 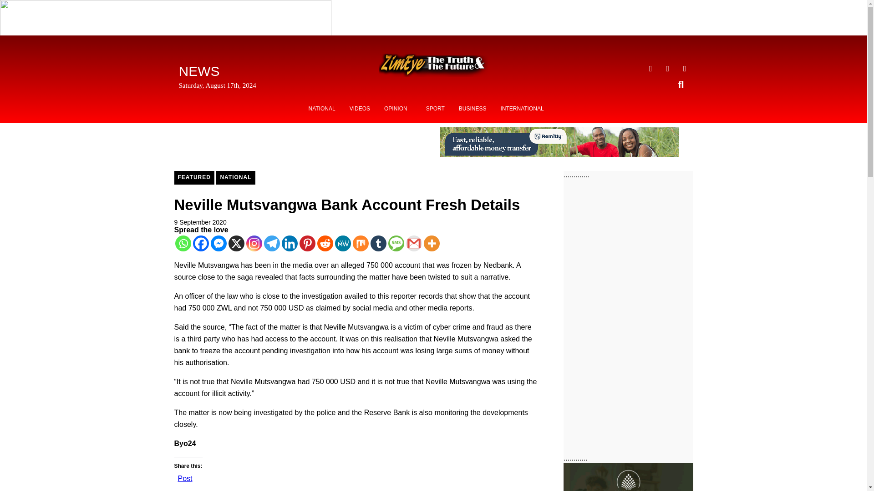 What do you see at coordinates (235, 177) in the screenshot?
I see `NATIONAL` at bounding box center [235, 177].